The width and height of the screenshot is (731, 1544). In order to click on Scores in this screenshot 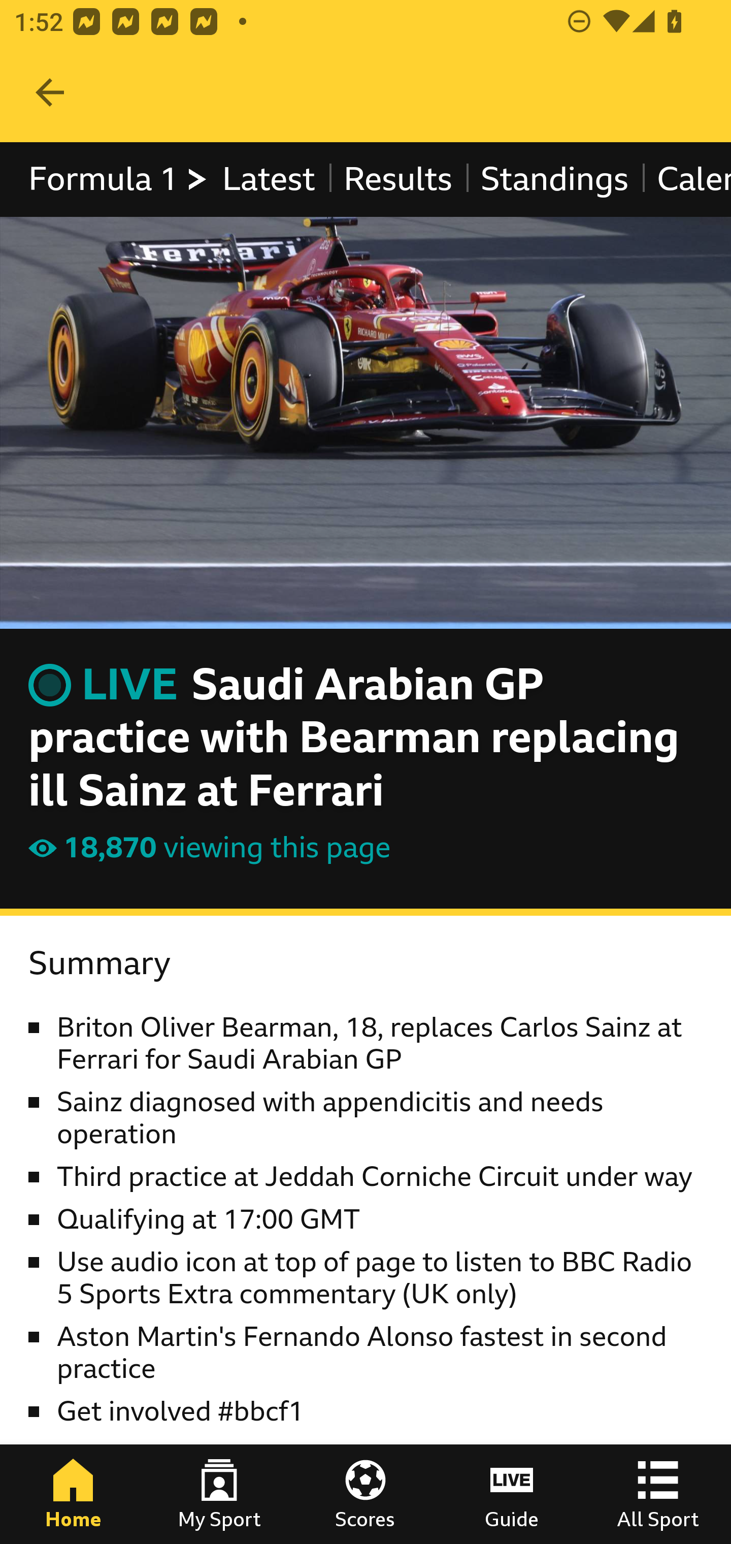, I will do `click(365, 1494)`.